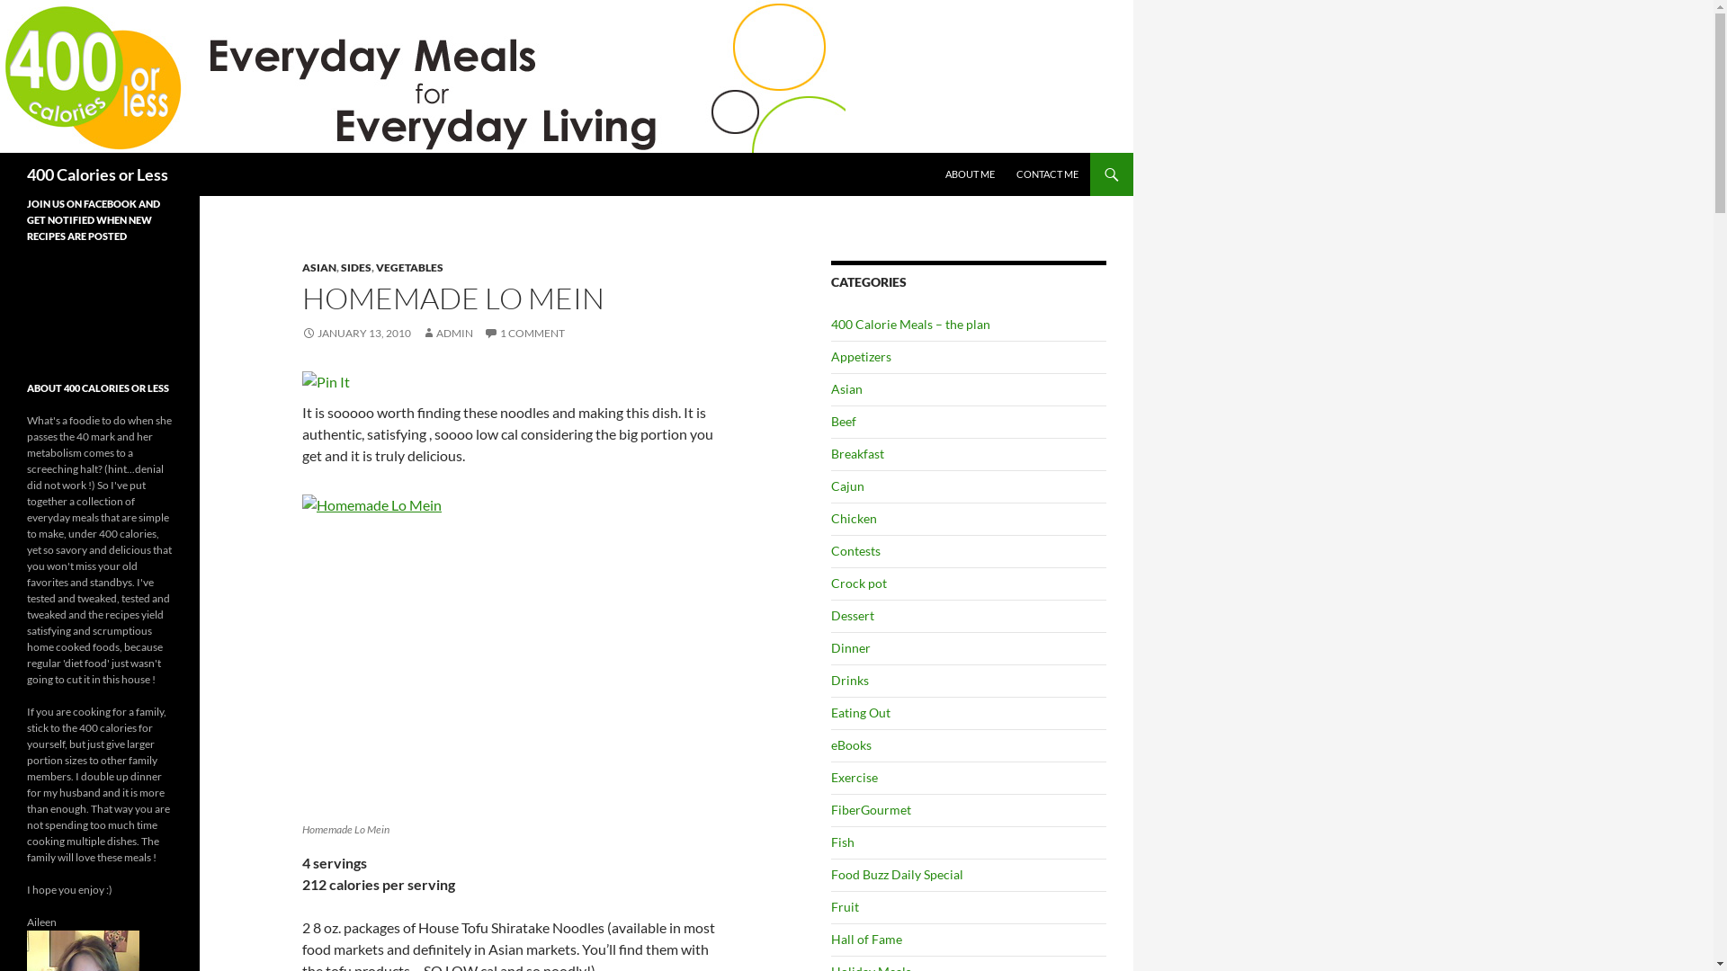  Describe the element at coordinates (859, 583) in the screenshot. I see `Crock pot` at that location.